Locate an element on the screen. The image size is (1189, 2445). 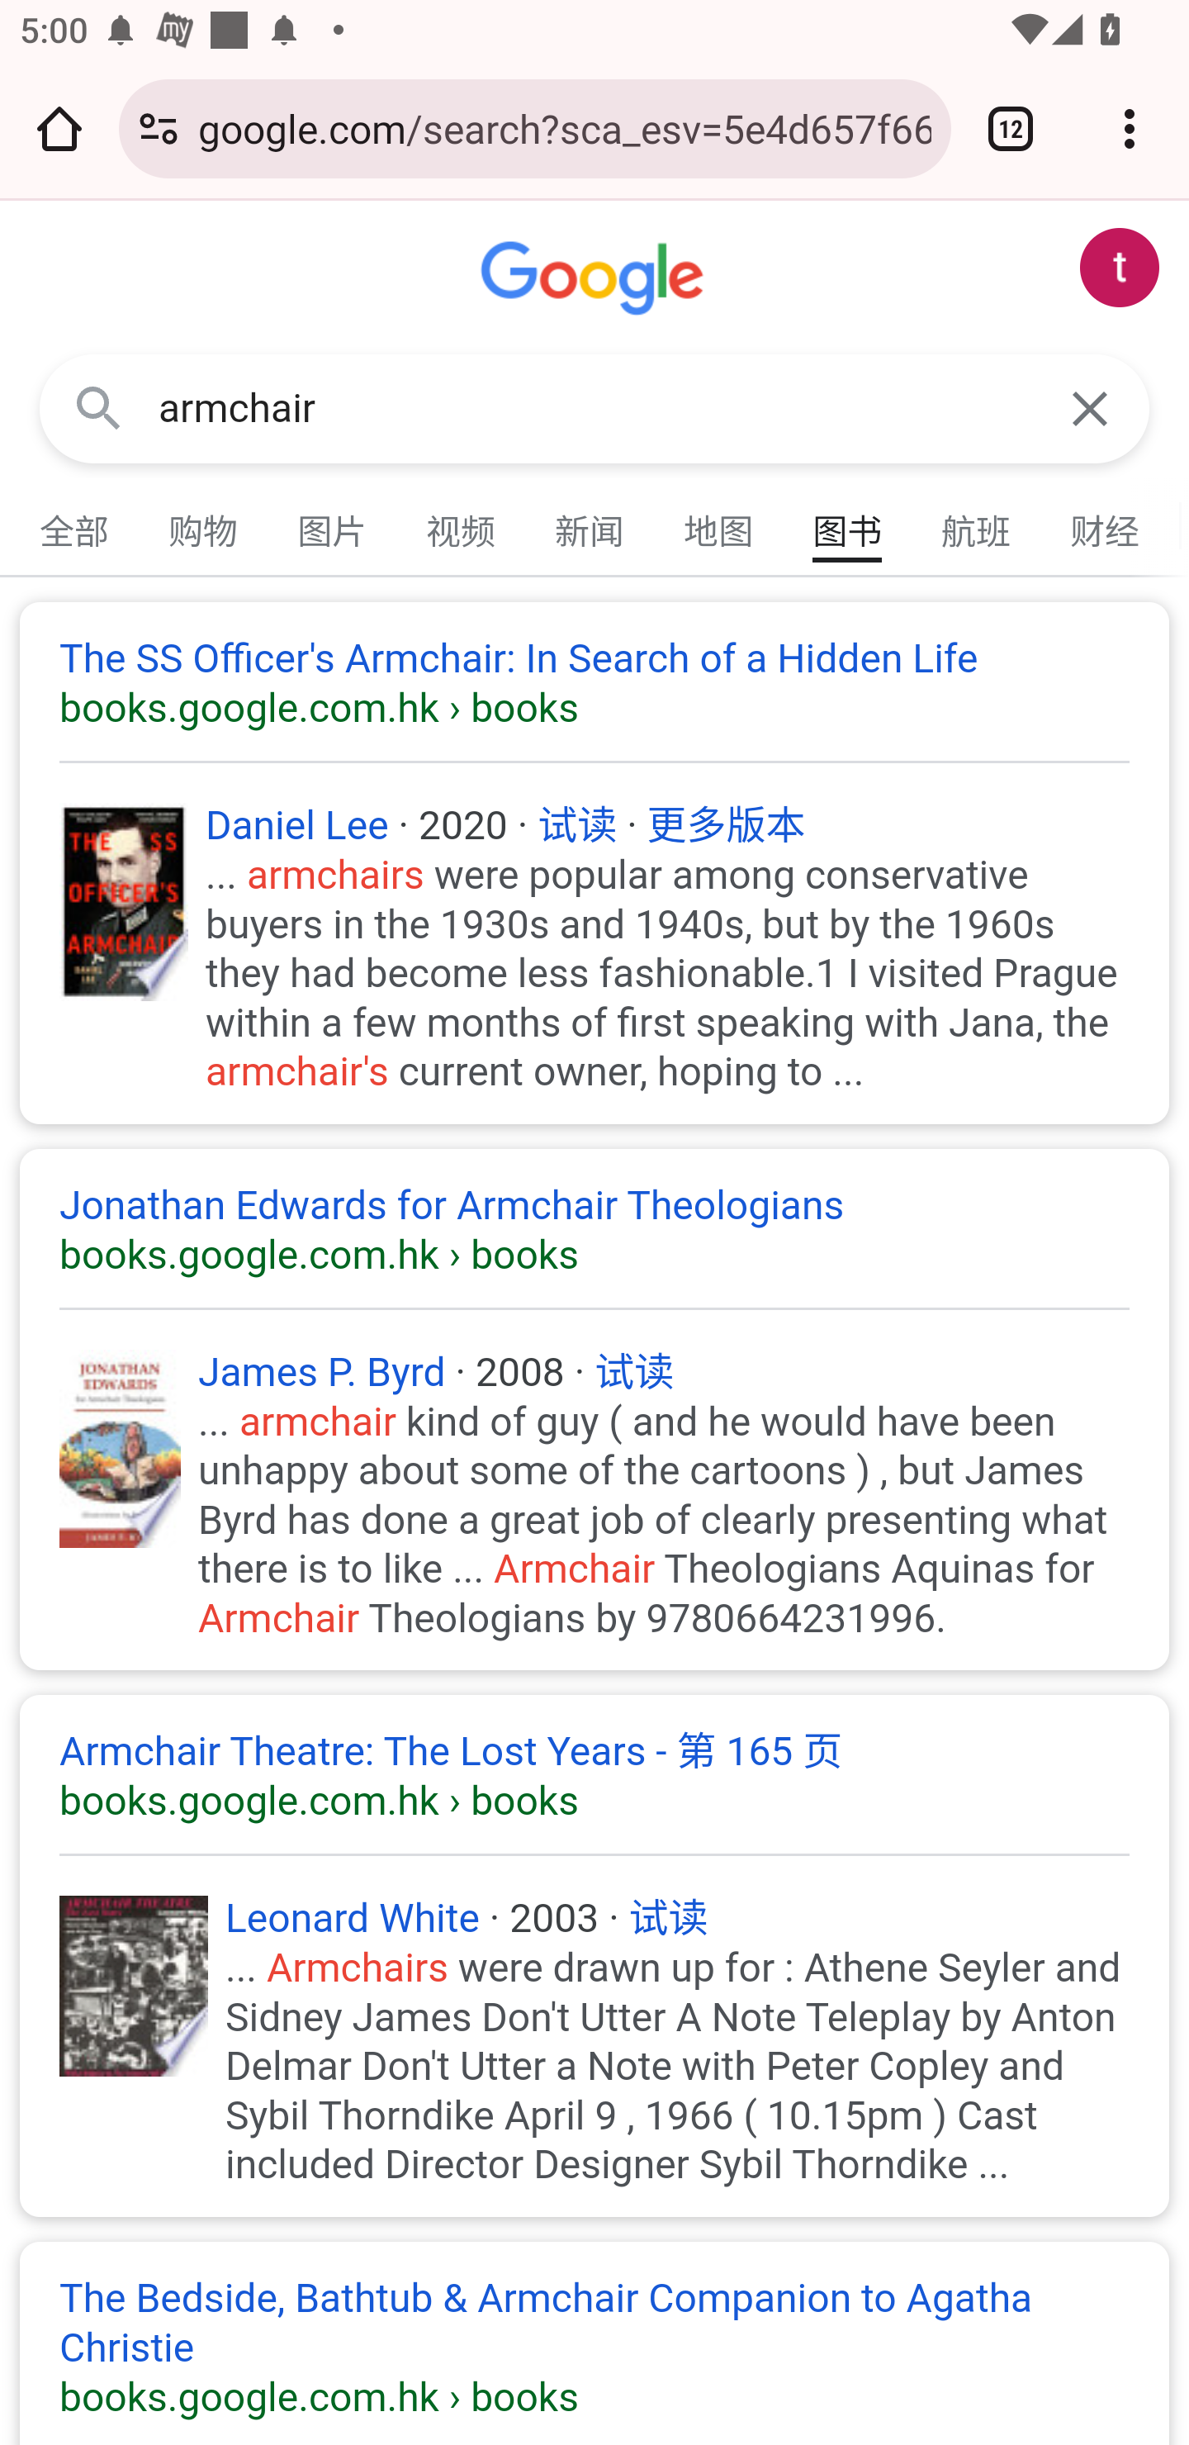
试读 is located at coordinates (578, 824).